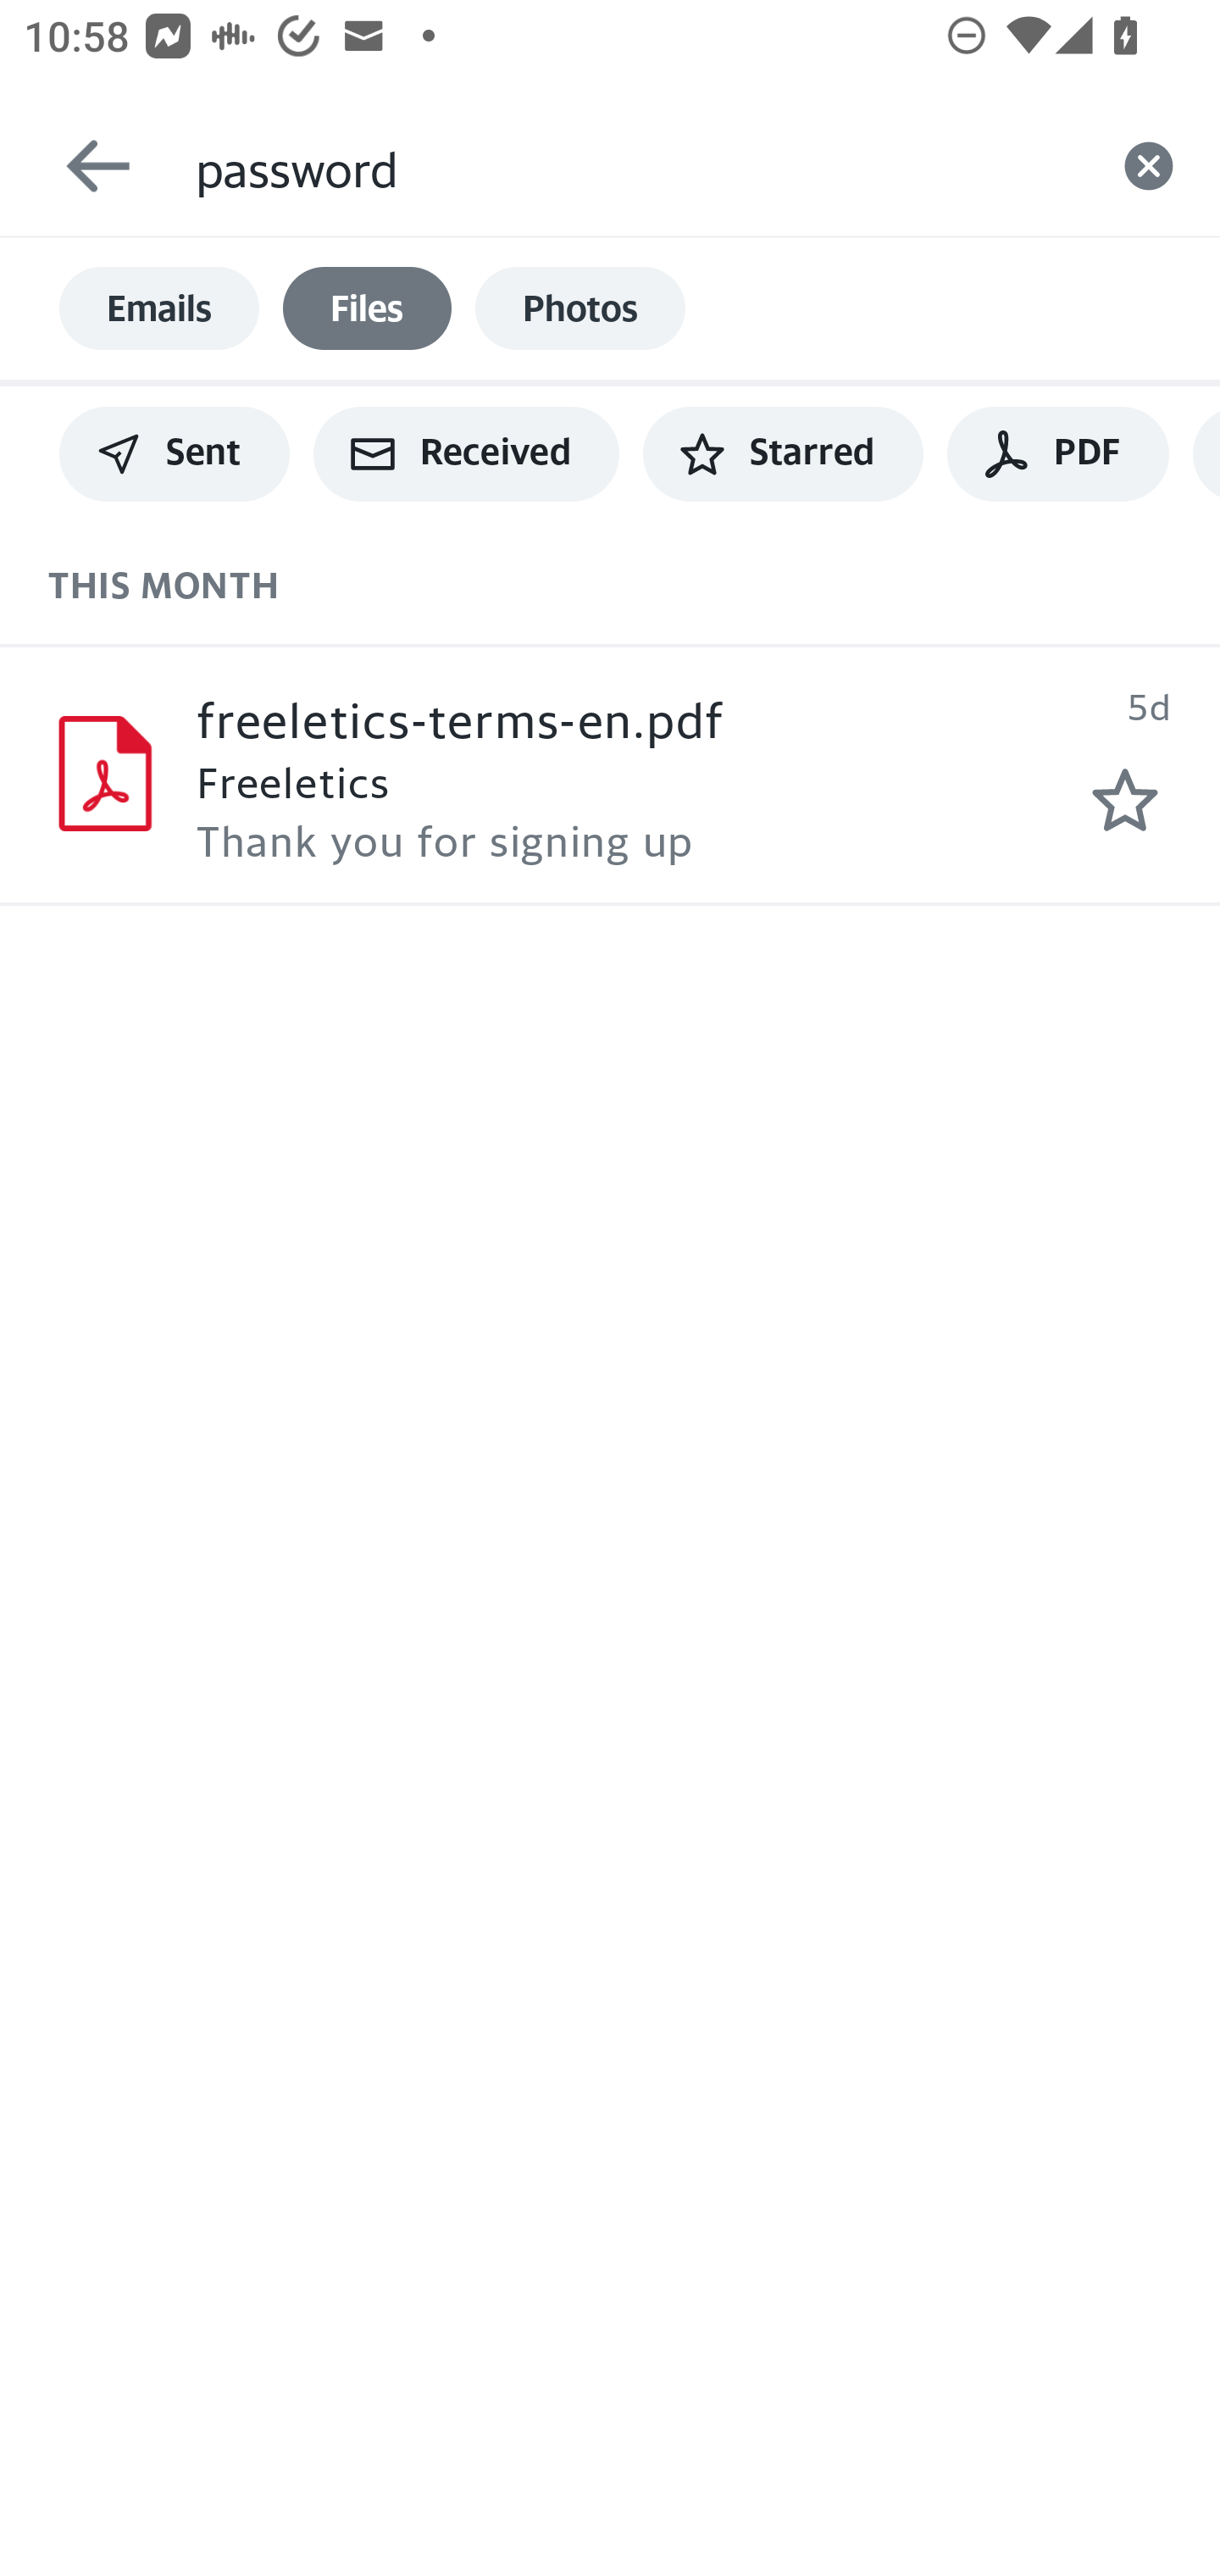  What do you see at coordinates (580, 308) in the screenshot?
I see `Photos` at bounding box center [580, 308].